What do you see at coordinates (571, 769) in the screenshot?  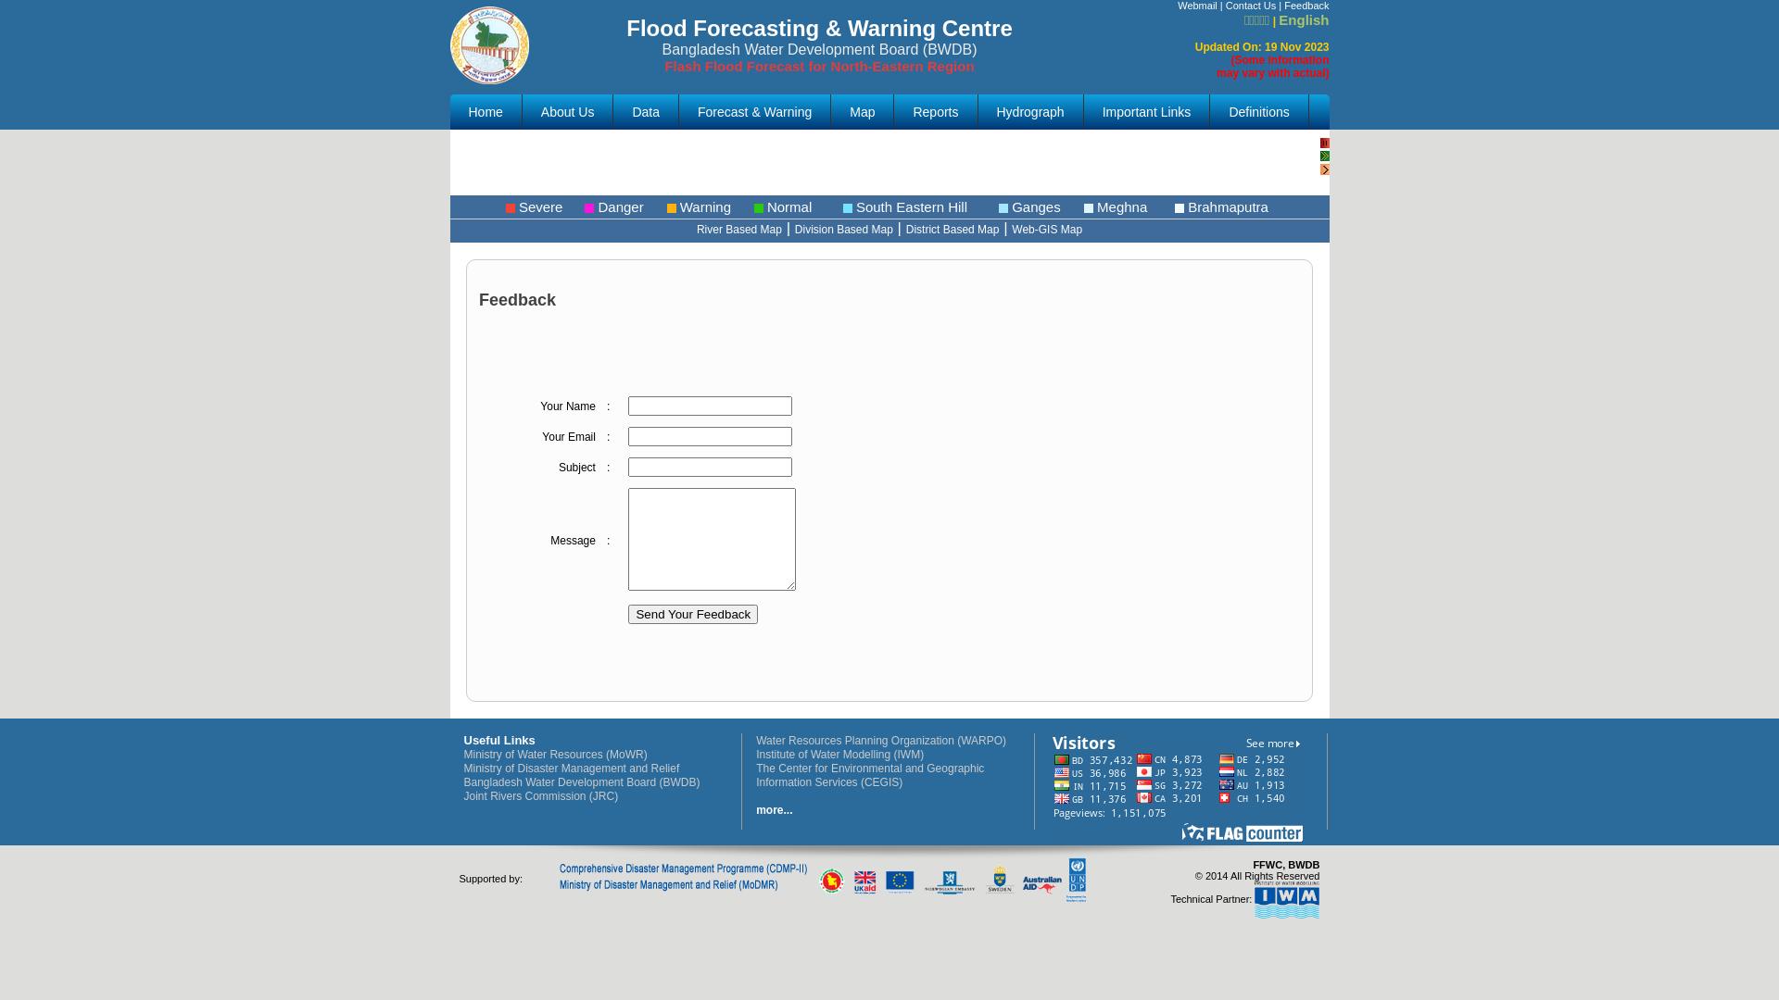 I see `Ministry of Disaster Management and Relief` at bounding box center [571, 769].